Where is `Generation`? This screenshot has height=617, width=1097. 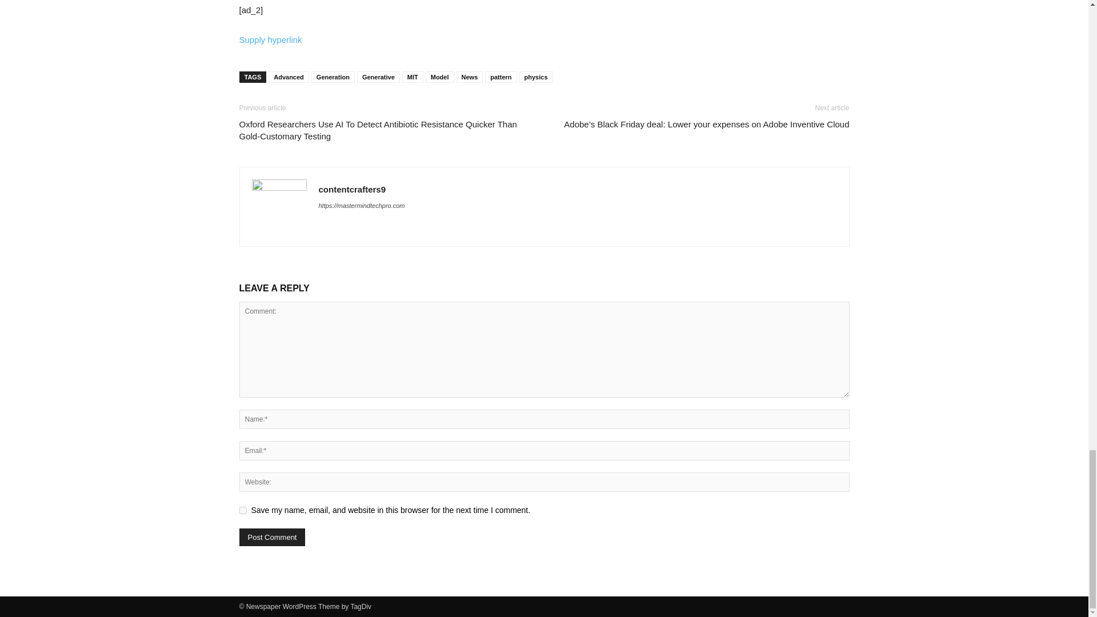
Generation is located at coordinates (333, 77).